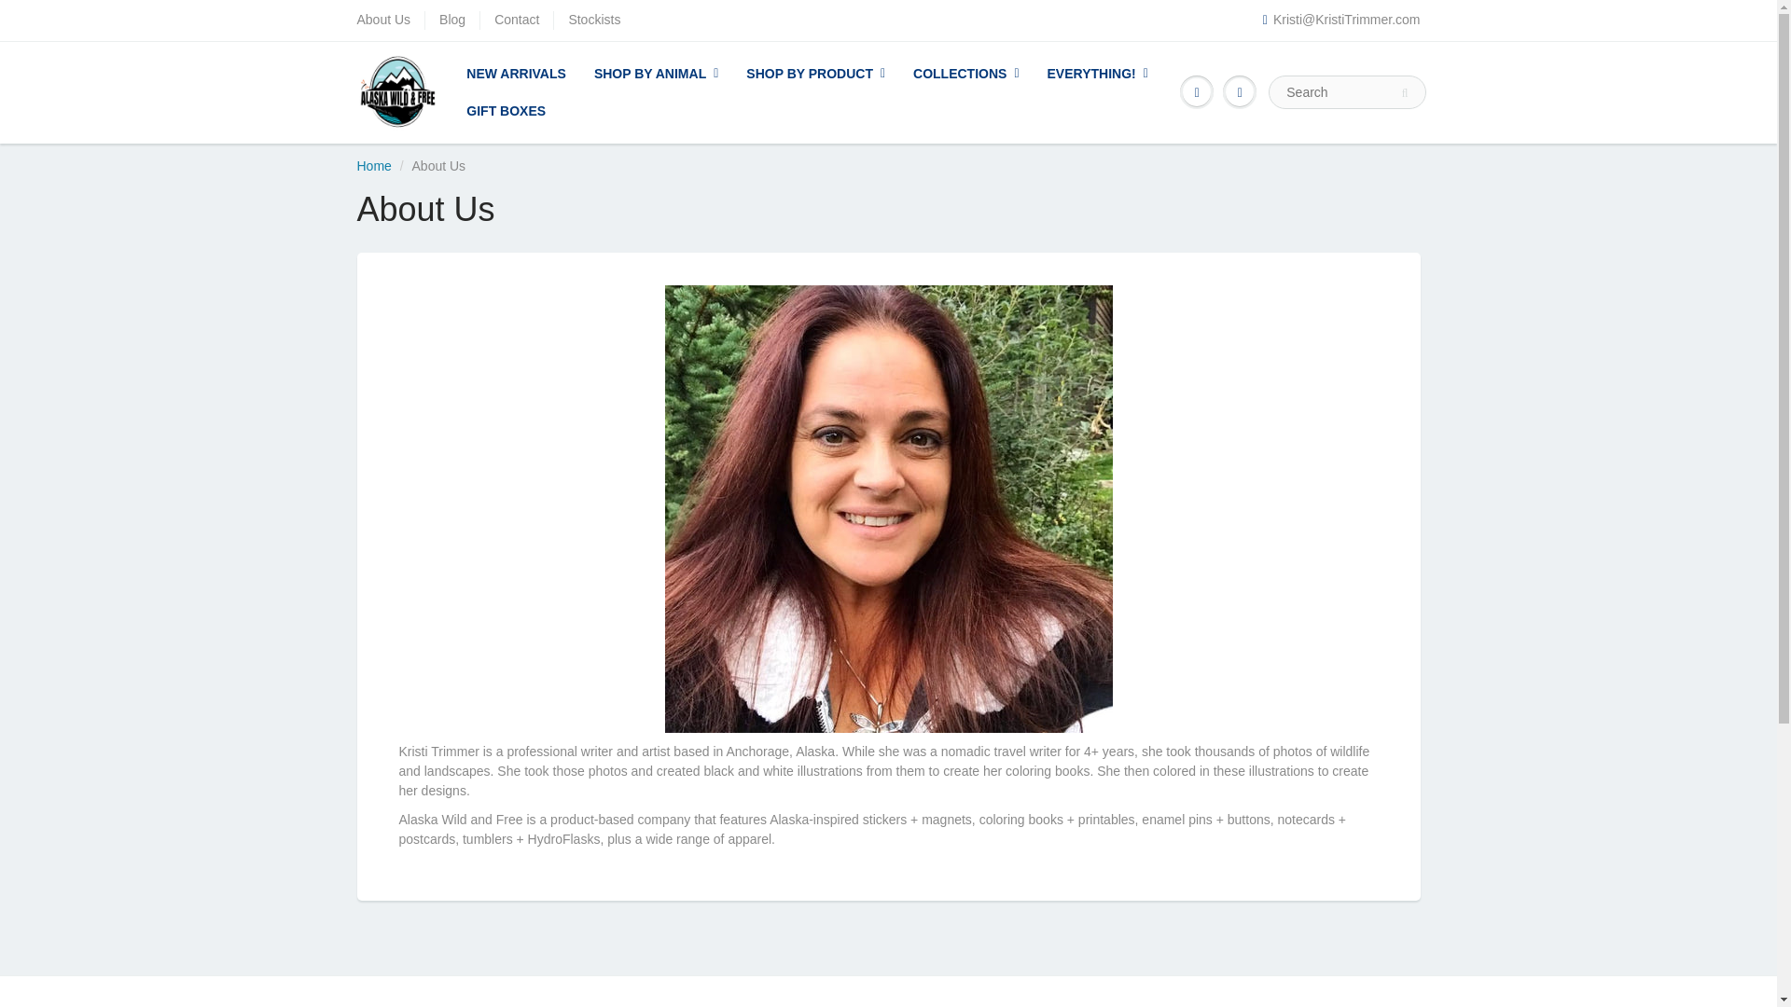  What do you see at coordinates (815, 74) in the screenshot?
I see `SHOP BY PRODUCT` at bounding box center [815, 74].